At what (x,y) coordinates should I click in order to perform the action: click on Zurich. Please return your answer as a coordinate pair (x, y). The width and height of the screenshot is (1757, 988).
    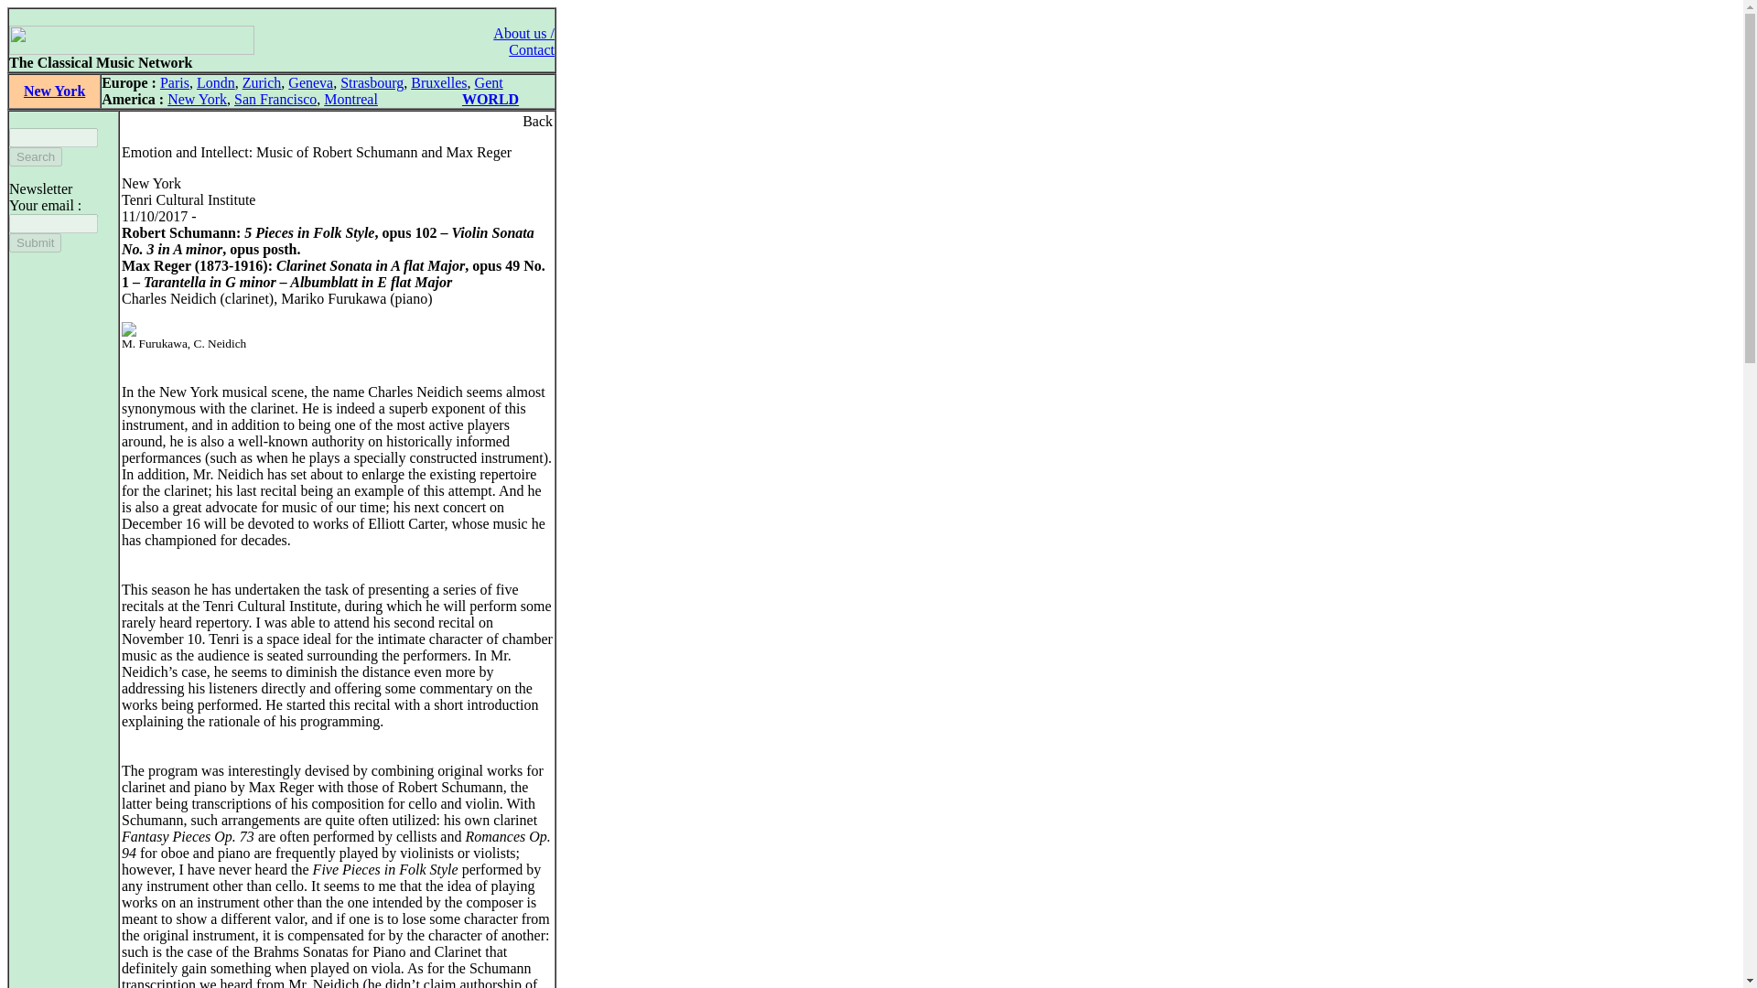
    Looking at the image, I should click on (262, 82).